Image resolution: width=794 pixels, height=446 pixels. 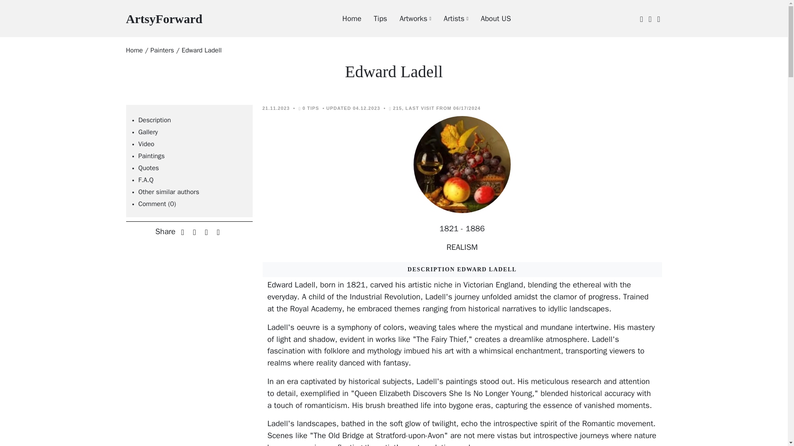 What do you see at coordinates (154, 120) in the screenshot?
I see `Description` at bounding box center [154, 120].